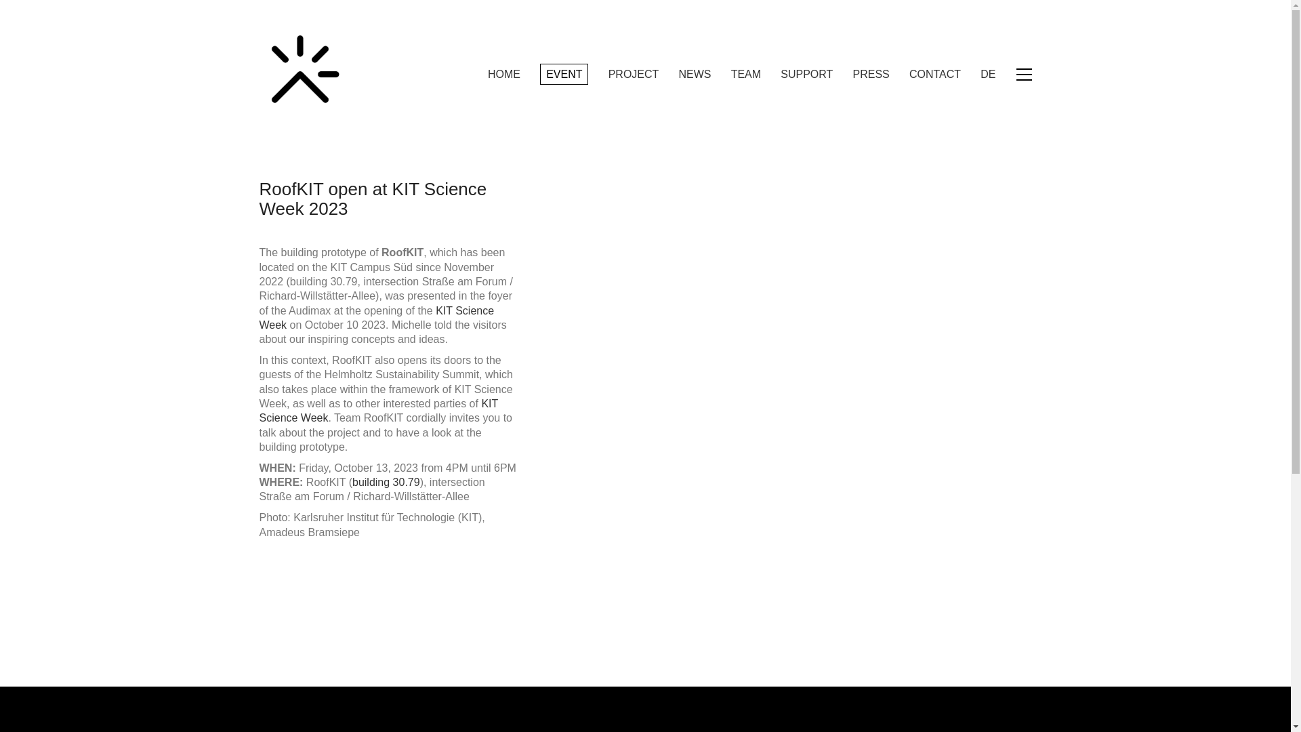  Describe the element at coordinates (935, 74) in the screenshot. I see `CONTACT` at that location.